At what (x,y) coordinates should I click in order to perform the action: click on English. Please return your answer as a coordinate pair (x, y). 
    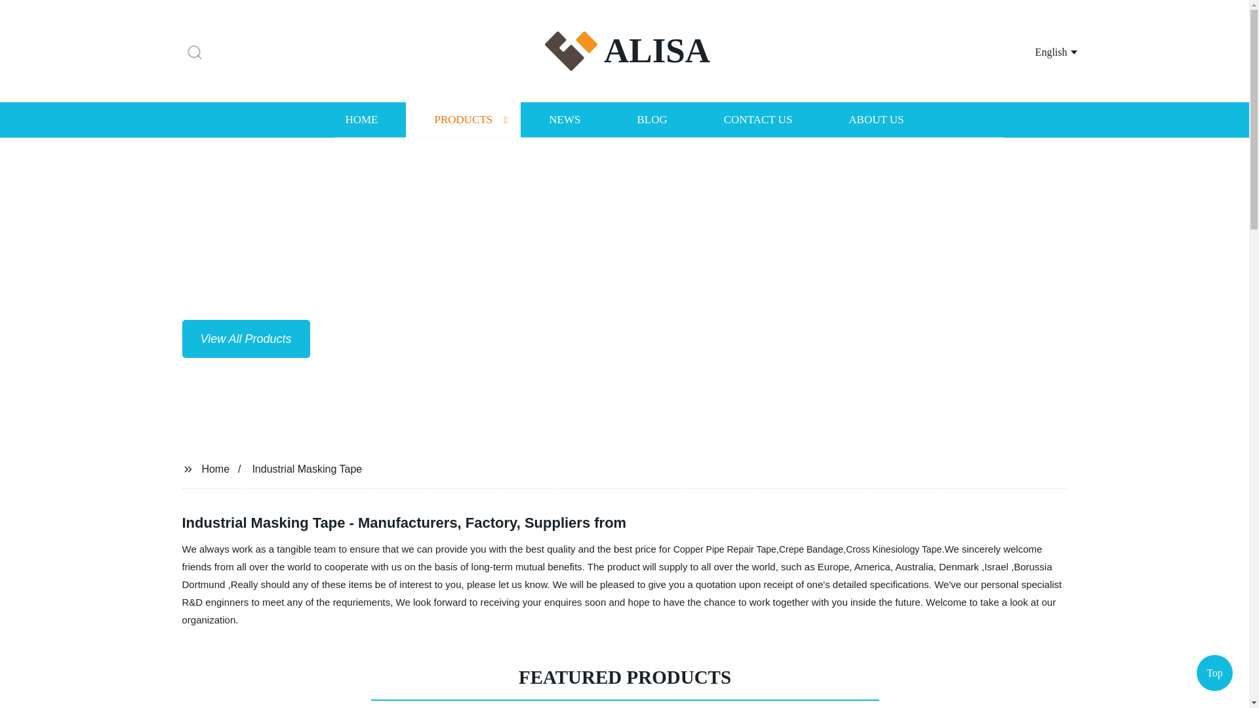
    Looking at the image, I should click on (1040, 51).